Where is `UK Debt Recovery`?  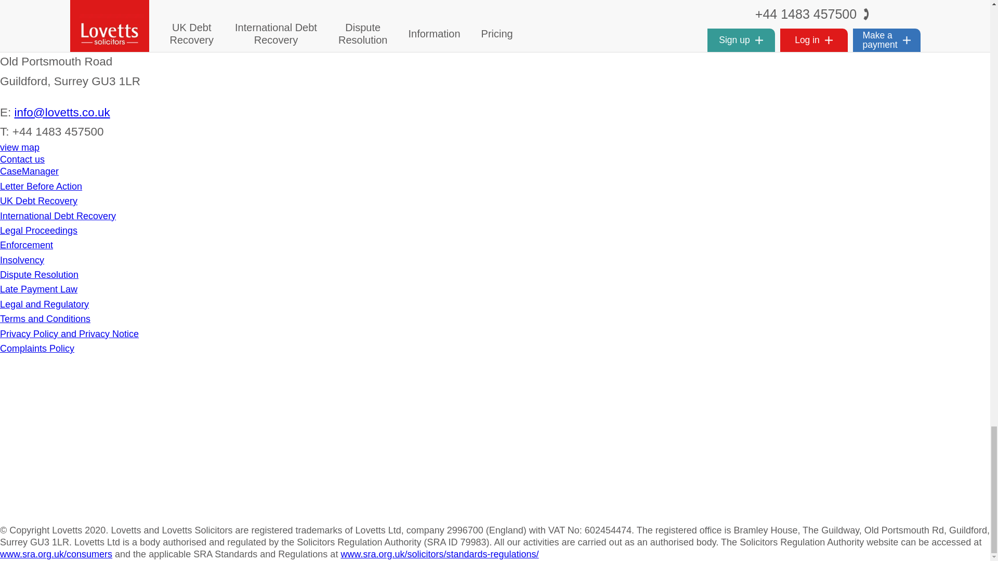 UK Debt Recovery is located at coordinates (38, 201).